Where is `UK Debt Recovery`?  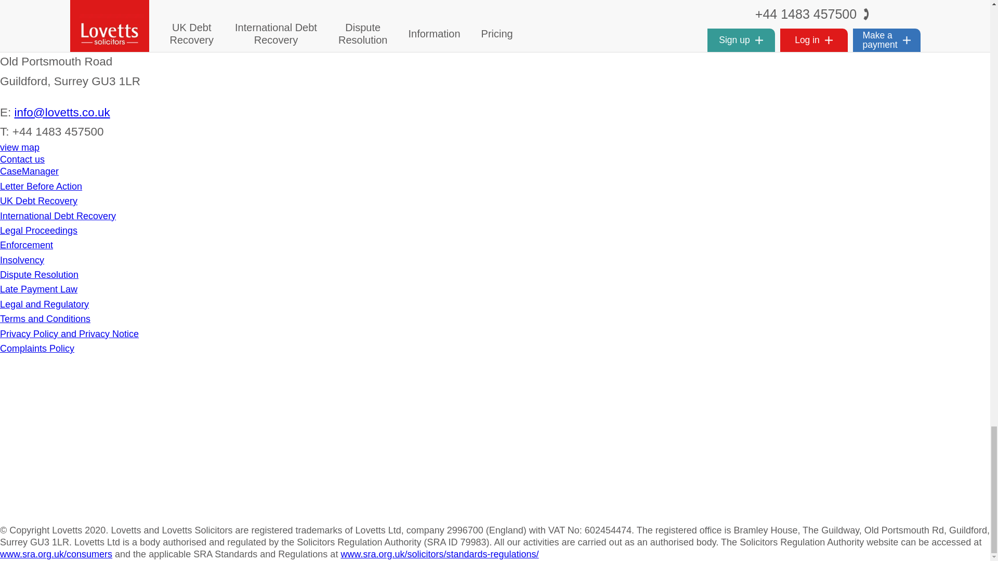 UK Debt Recovery is located at coordinates (38, 201).